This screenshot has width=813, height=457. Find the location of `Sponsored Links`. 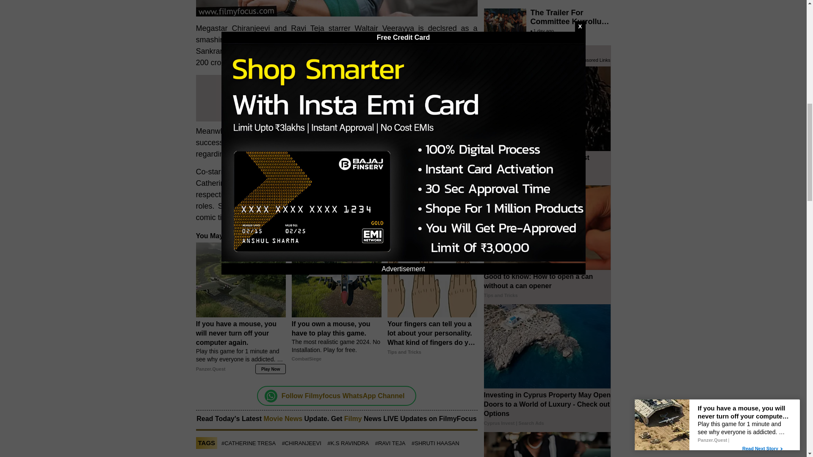

Sponsored Links is located at coordinates (436, 235).